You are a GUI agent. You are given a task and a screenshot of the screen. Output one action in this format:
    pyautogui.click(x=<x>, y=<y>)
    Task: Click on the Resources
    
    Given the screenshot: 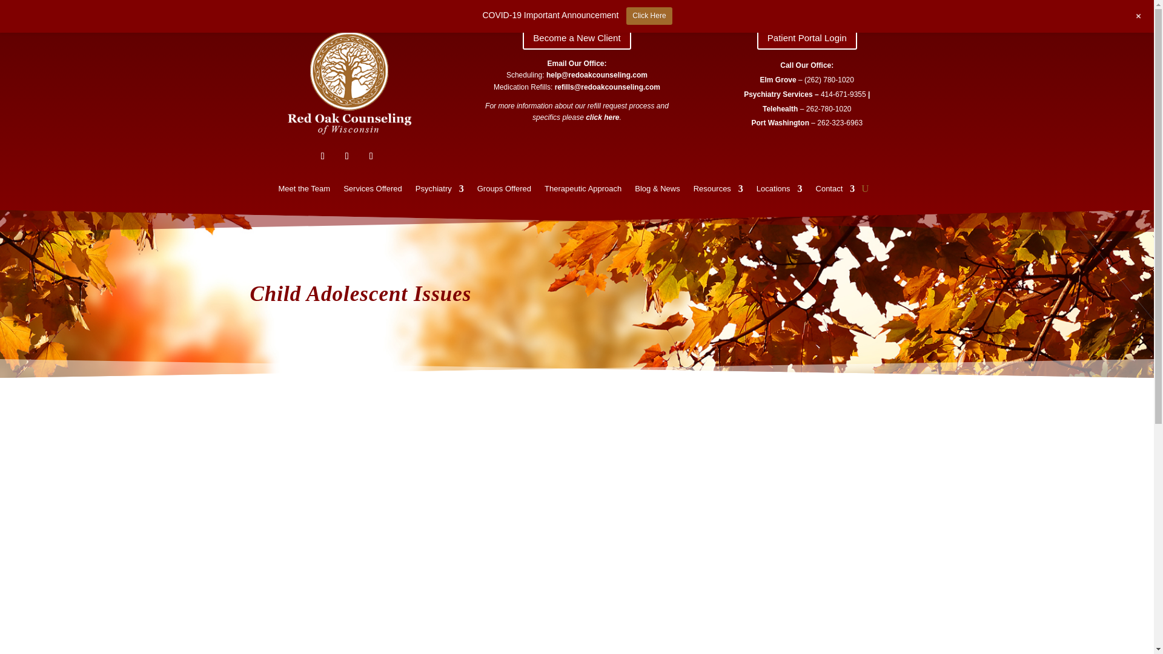 What is the action you would take?
    pyautogui.click(x=718, y=191)
    